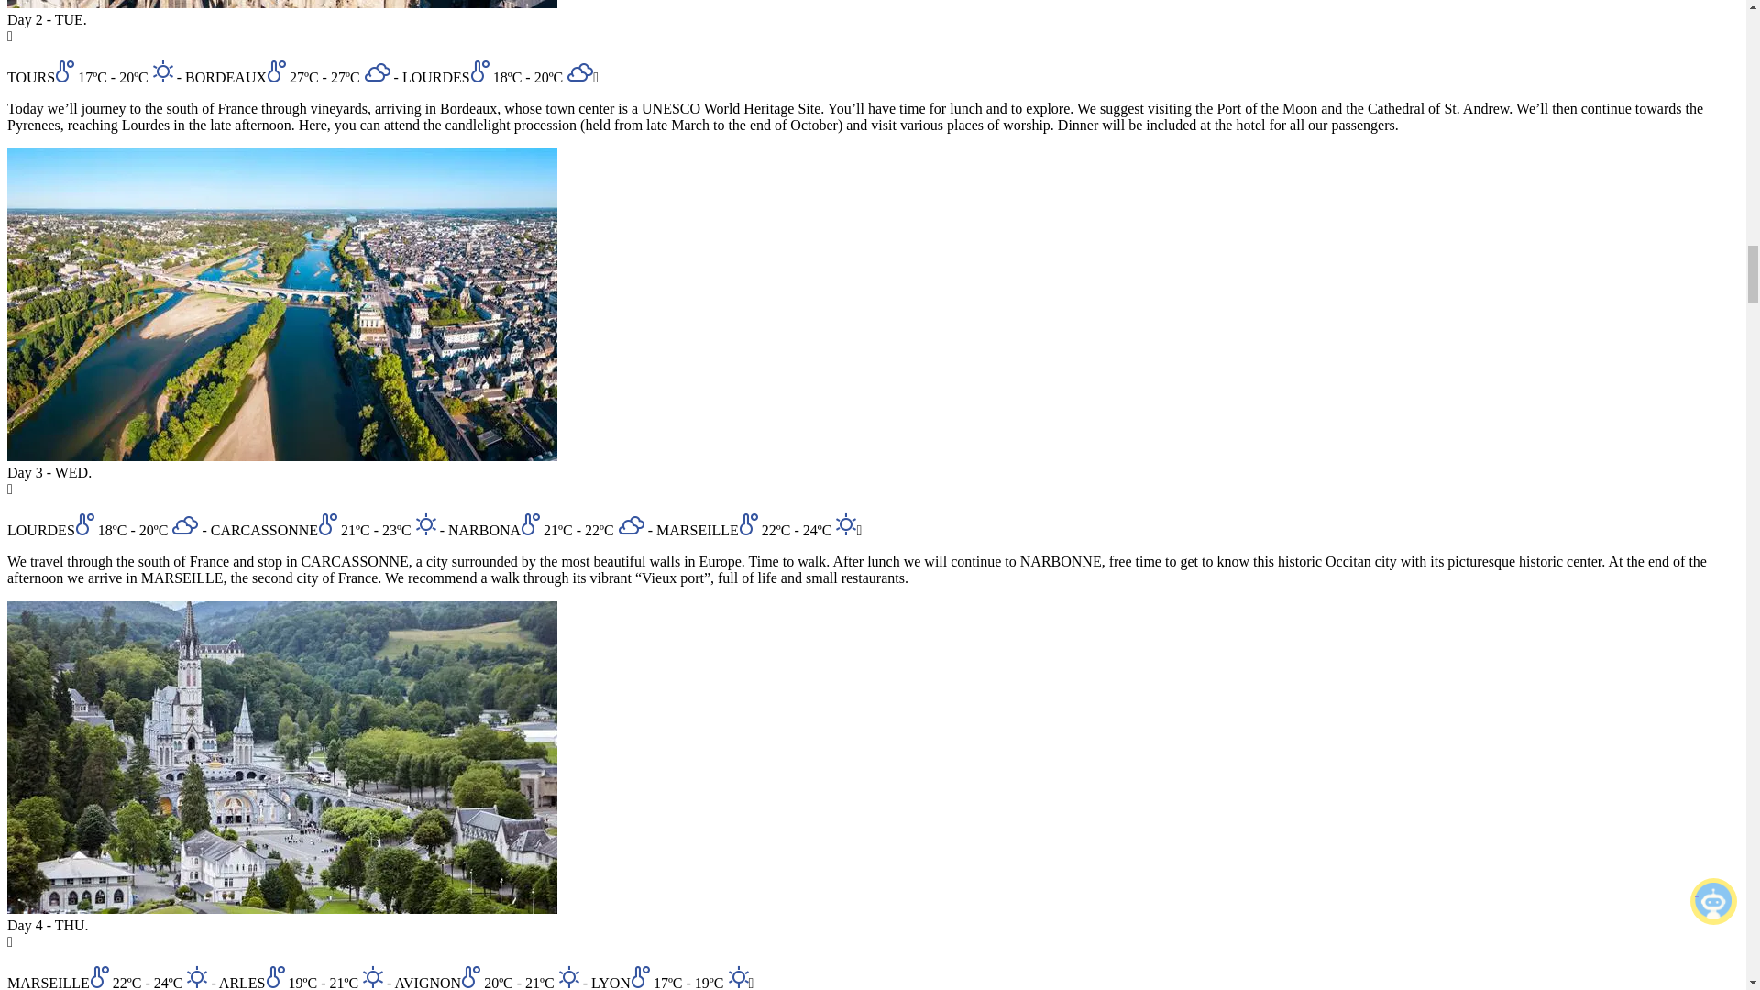  What do you see at coordinates (631, 525) in the screenshot?
I see `broken clouds` at bounding box center [631, 525].